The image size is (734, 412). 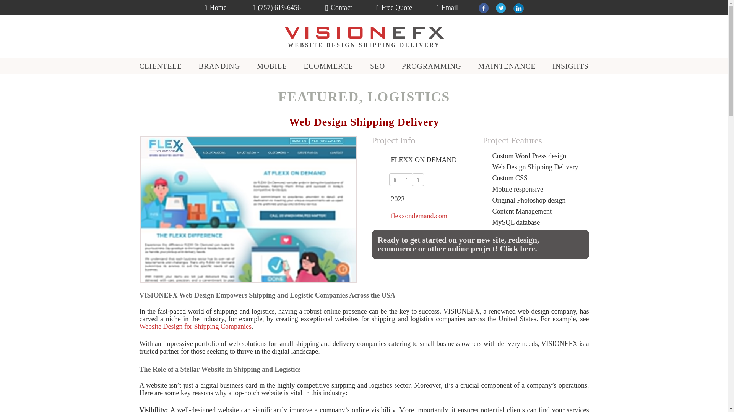 What do you see at coordinates (339, 8) in the screenshot?
I see `Contact` at bounding box center [339, 8].